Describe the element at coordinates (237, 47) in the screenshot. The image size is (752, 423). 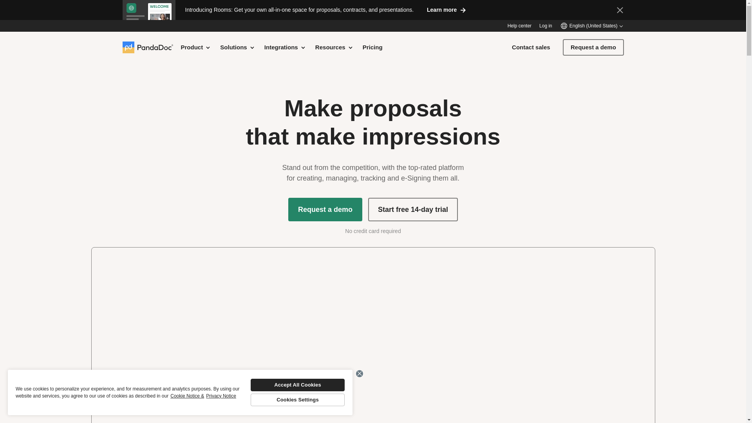
I see `Solutions` at that location.